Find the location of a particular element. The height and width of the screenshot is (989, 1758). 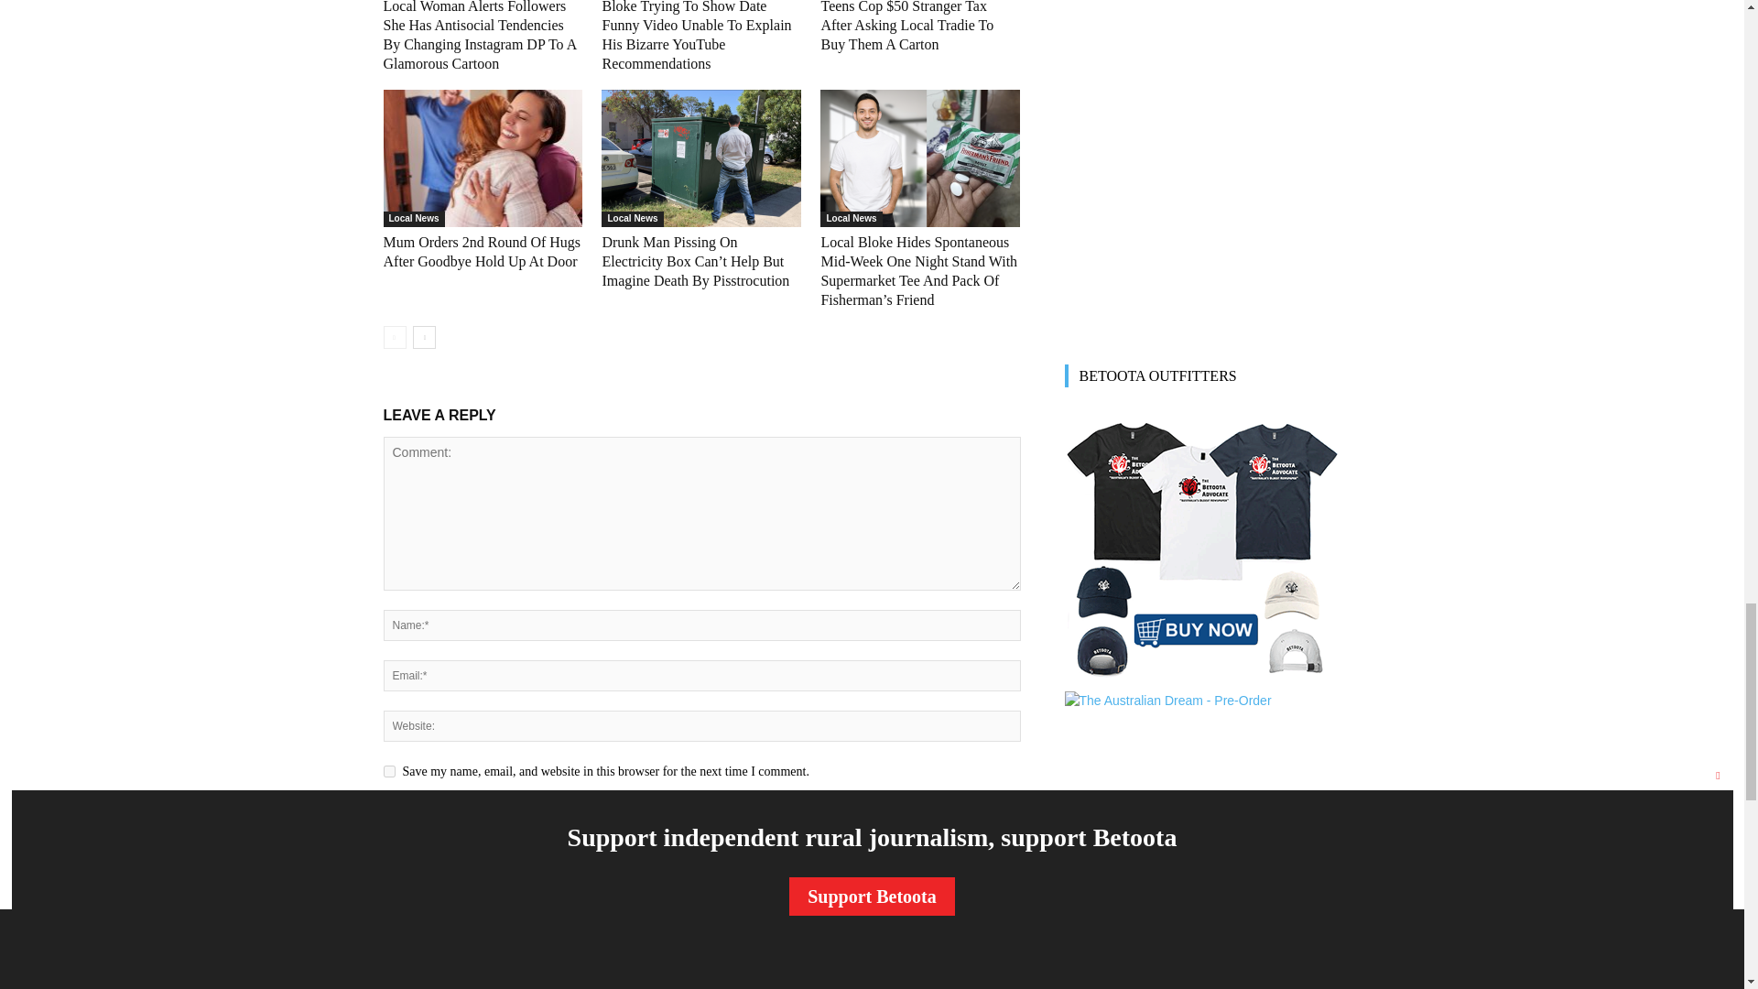

yes is located at coordinates (388, 771).